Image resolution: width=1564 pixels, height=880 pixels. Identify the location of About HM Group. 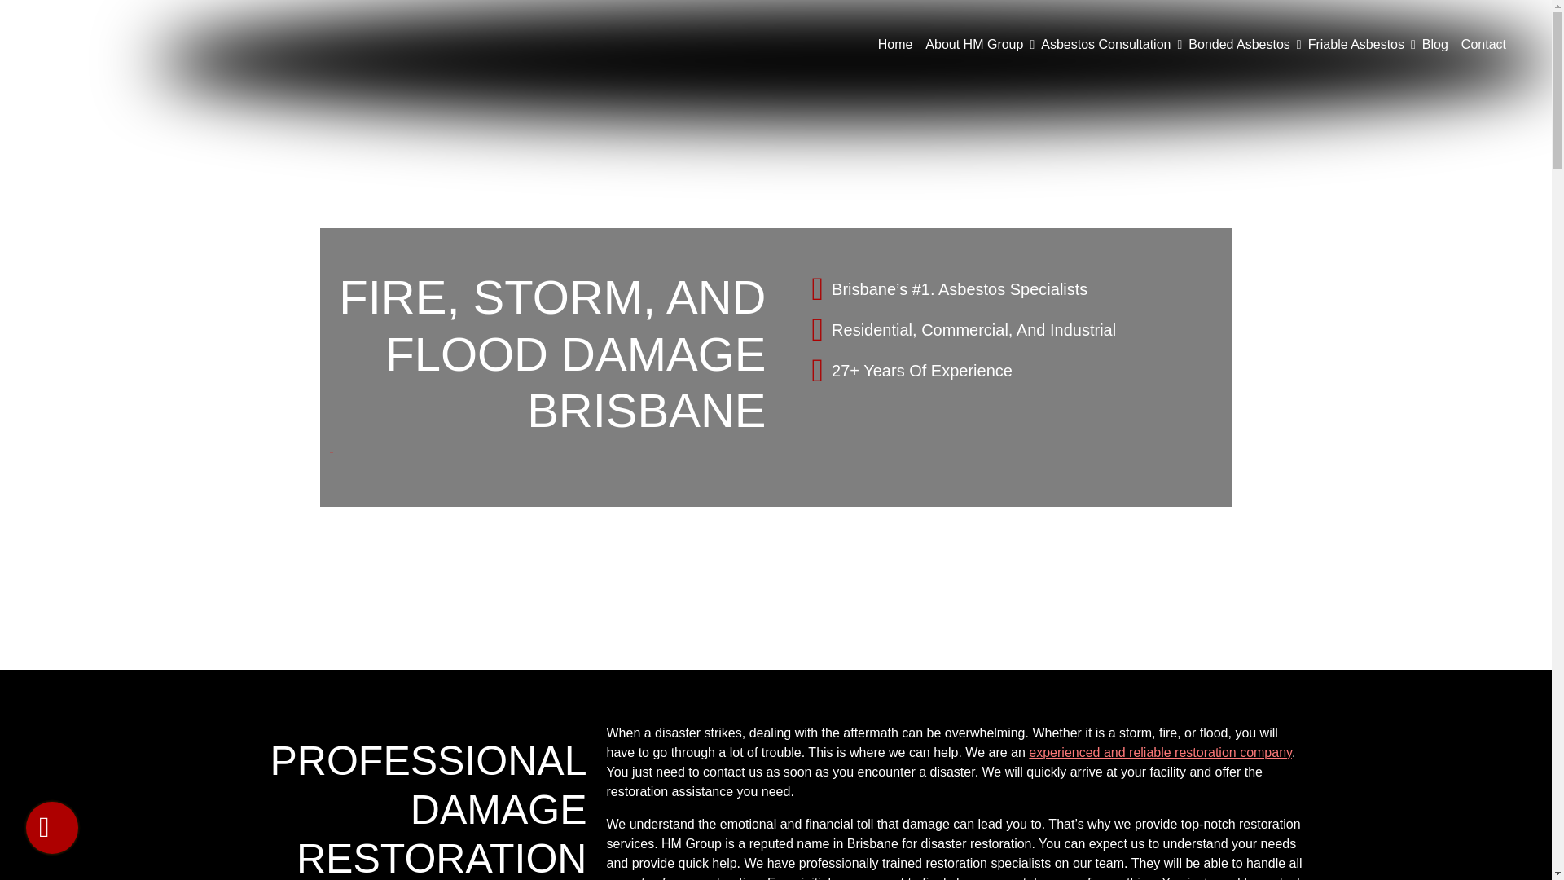
(974, 44).